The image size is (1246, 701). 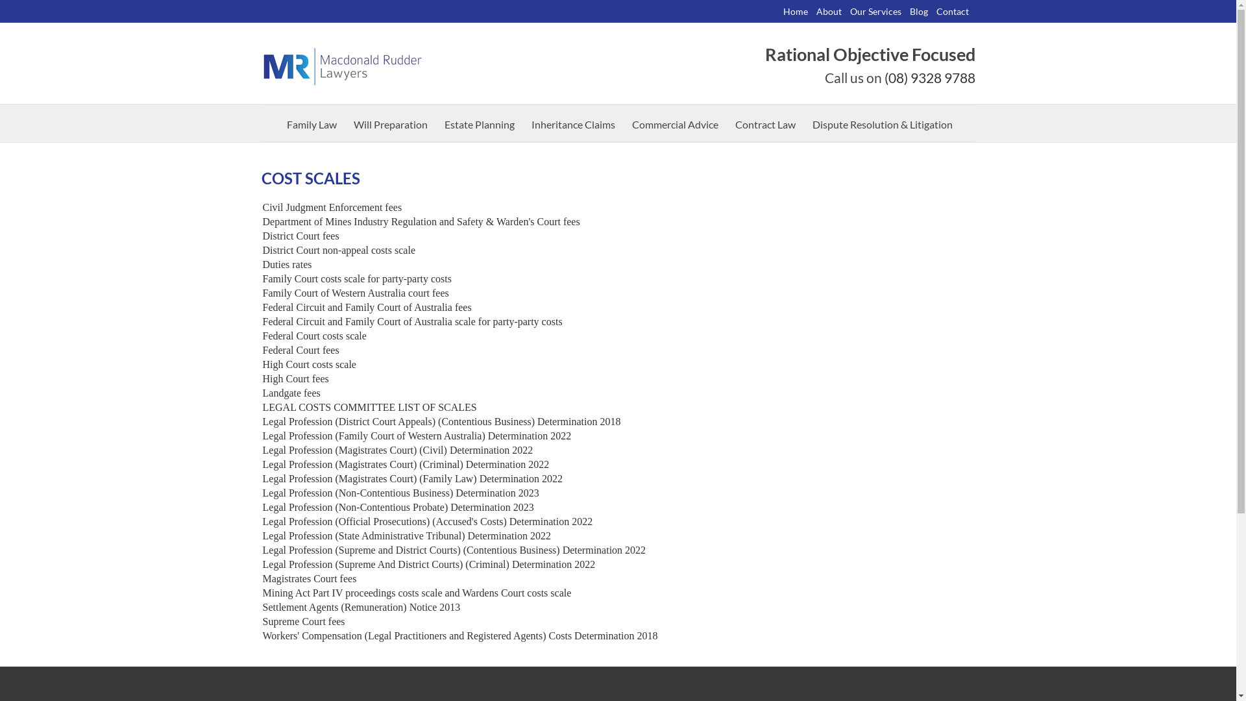 What do you see at coordinates (675, 123) in the screenshot?
I see `Commercial Advice` at bounding box center [675, 123].